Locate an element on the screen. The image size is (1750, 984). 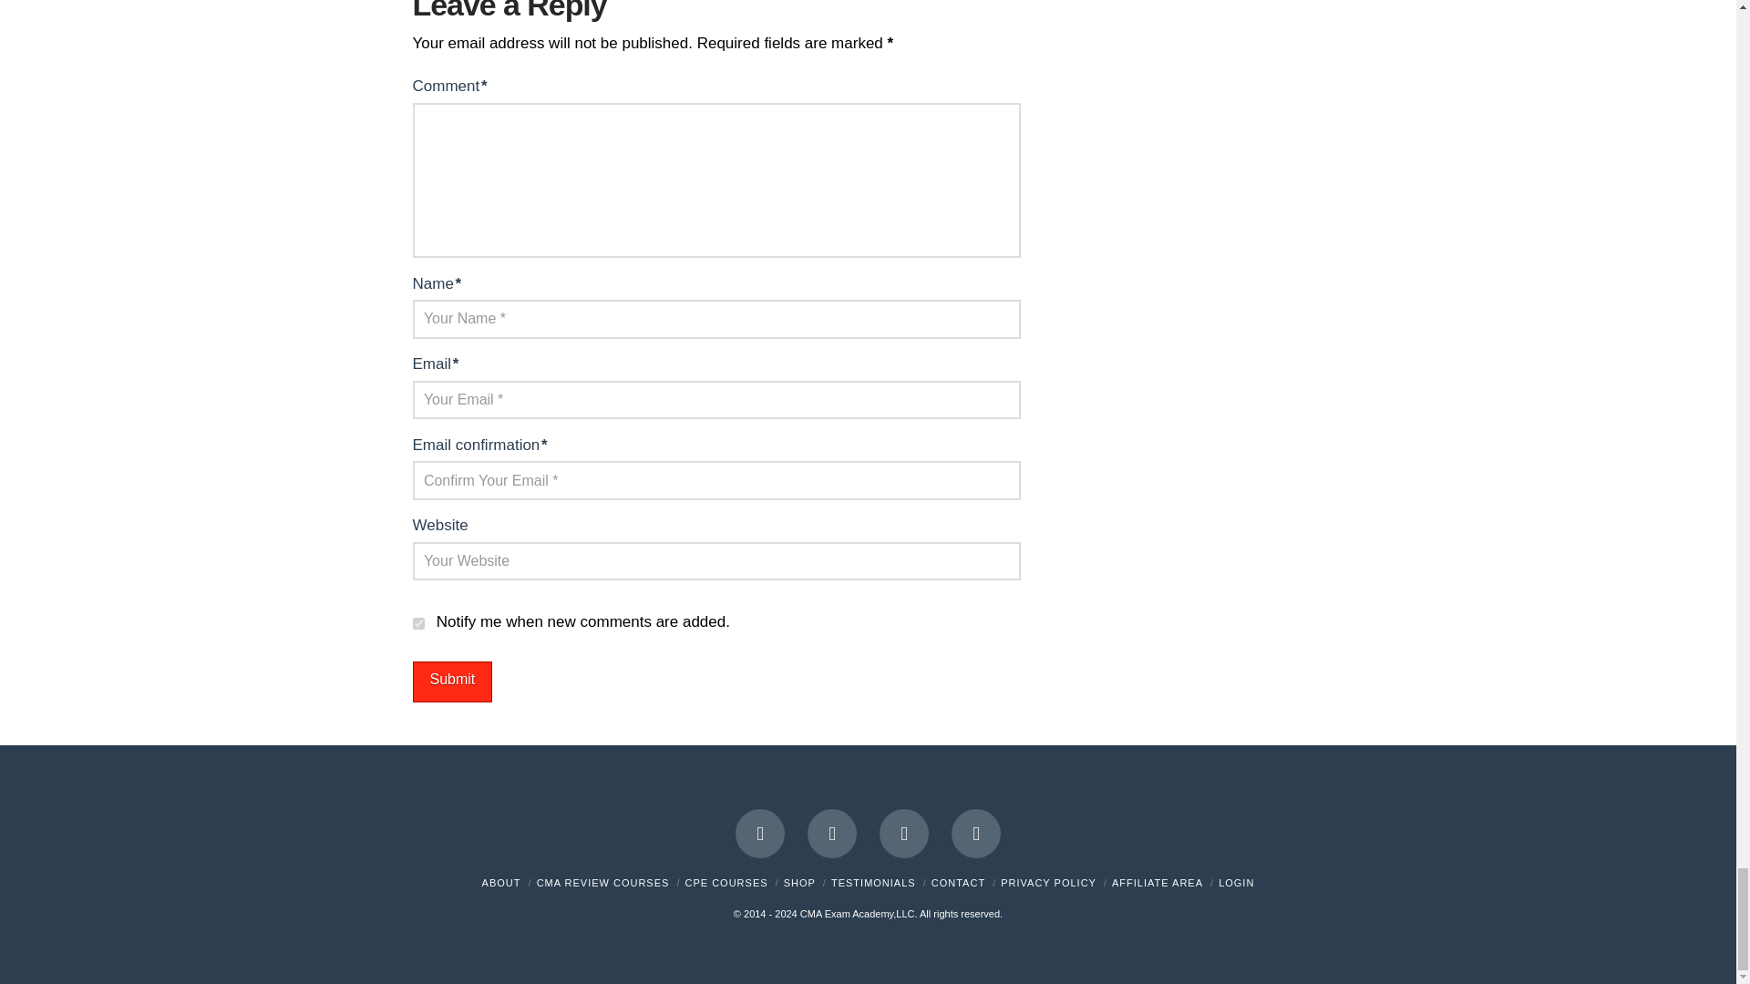
1 is located at coordinates (417, 623).